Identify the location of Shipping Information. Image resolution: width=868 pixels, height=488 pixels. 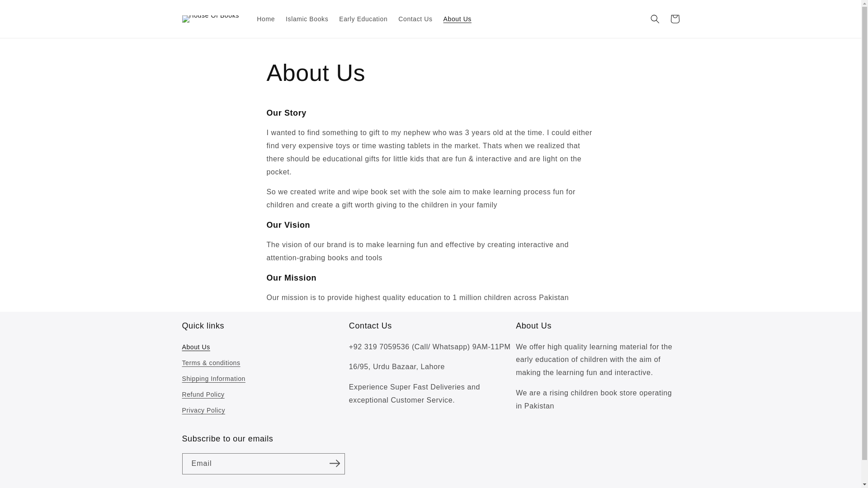
(213, 379).